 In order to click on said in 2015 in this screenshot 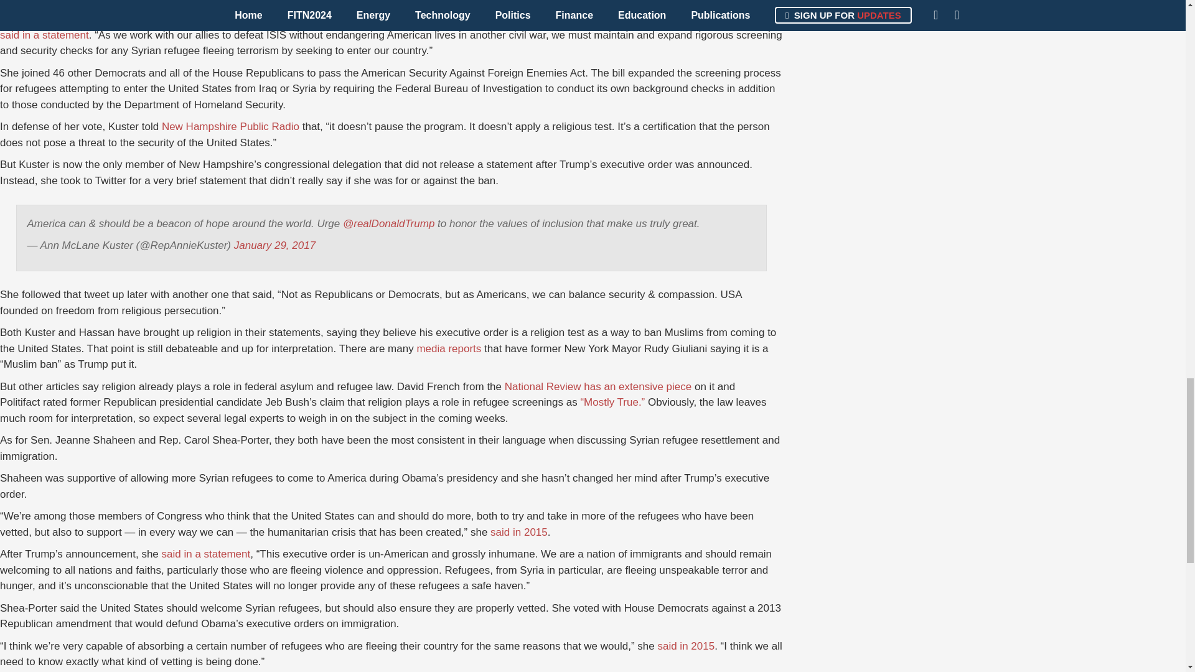, I will do `click(518, 532)`.